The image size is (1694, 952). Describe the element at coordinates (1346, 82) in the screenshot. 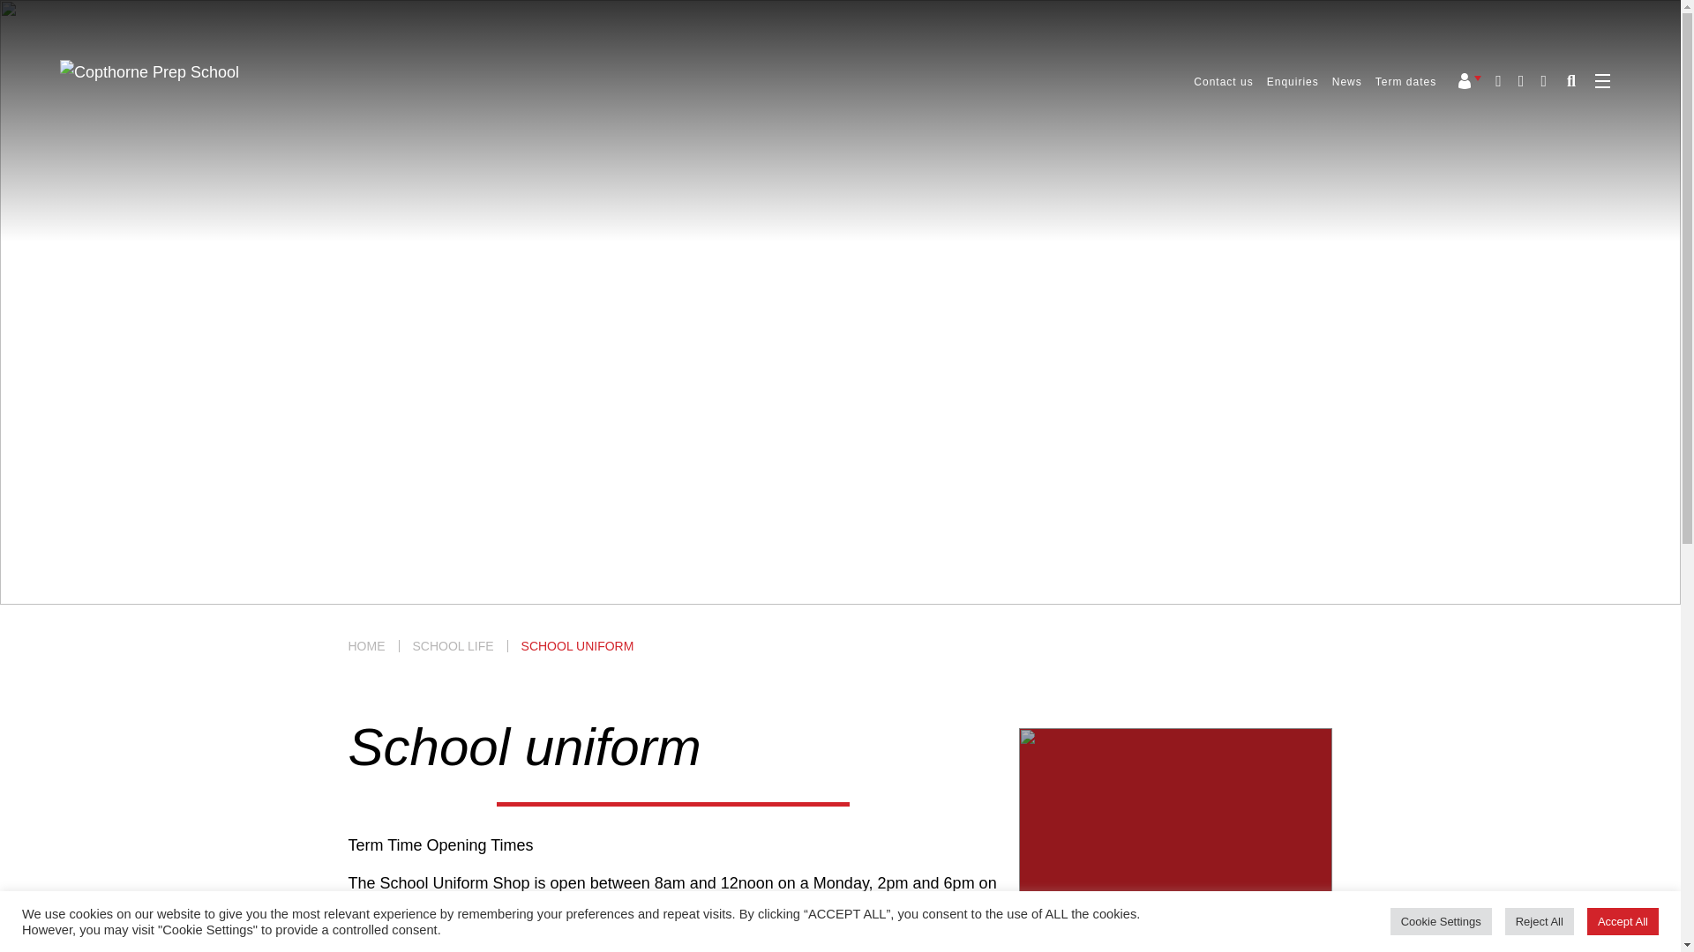

I see `News` at that location.